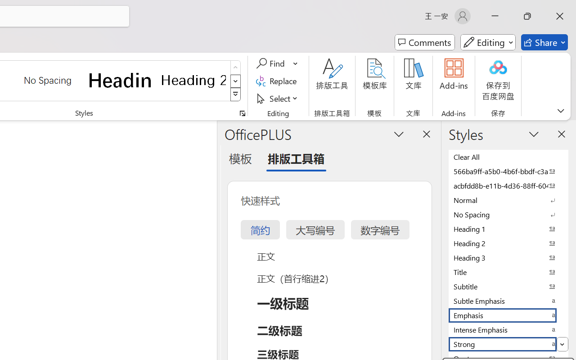  Describe the element at coordinates (508, 301) in the screenshot. I see `Subtle Emphasis` at that location.